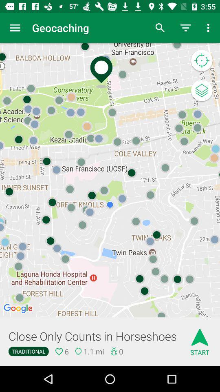  I want to click on tap the icon next to geocaching, so click(160, 28).